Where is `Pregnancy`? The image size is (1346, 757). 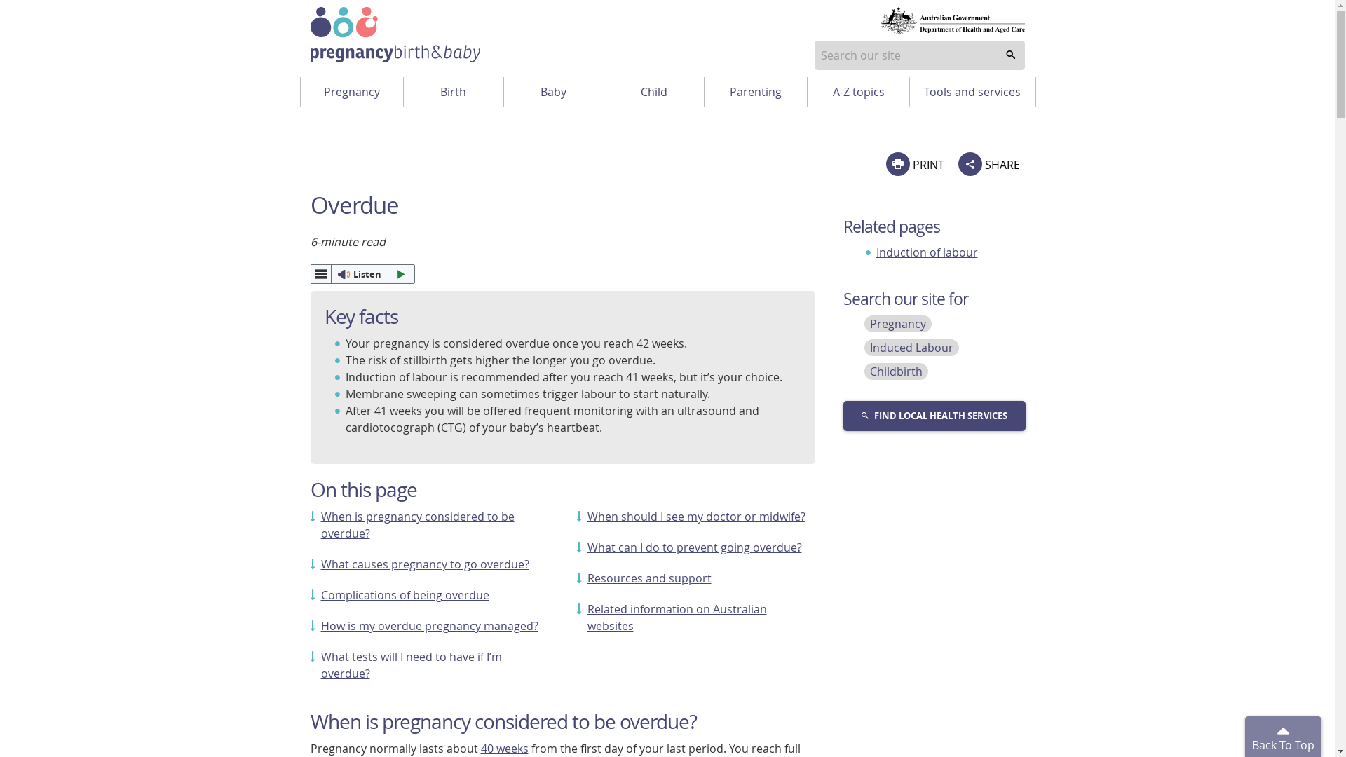
Pregnancy is located at coordinates (351, 92).